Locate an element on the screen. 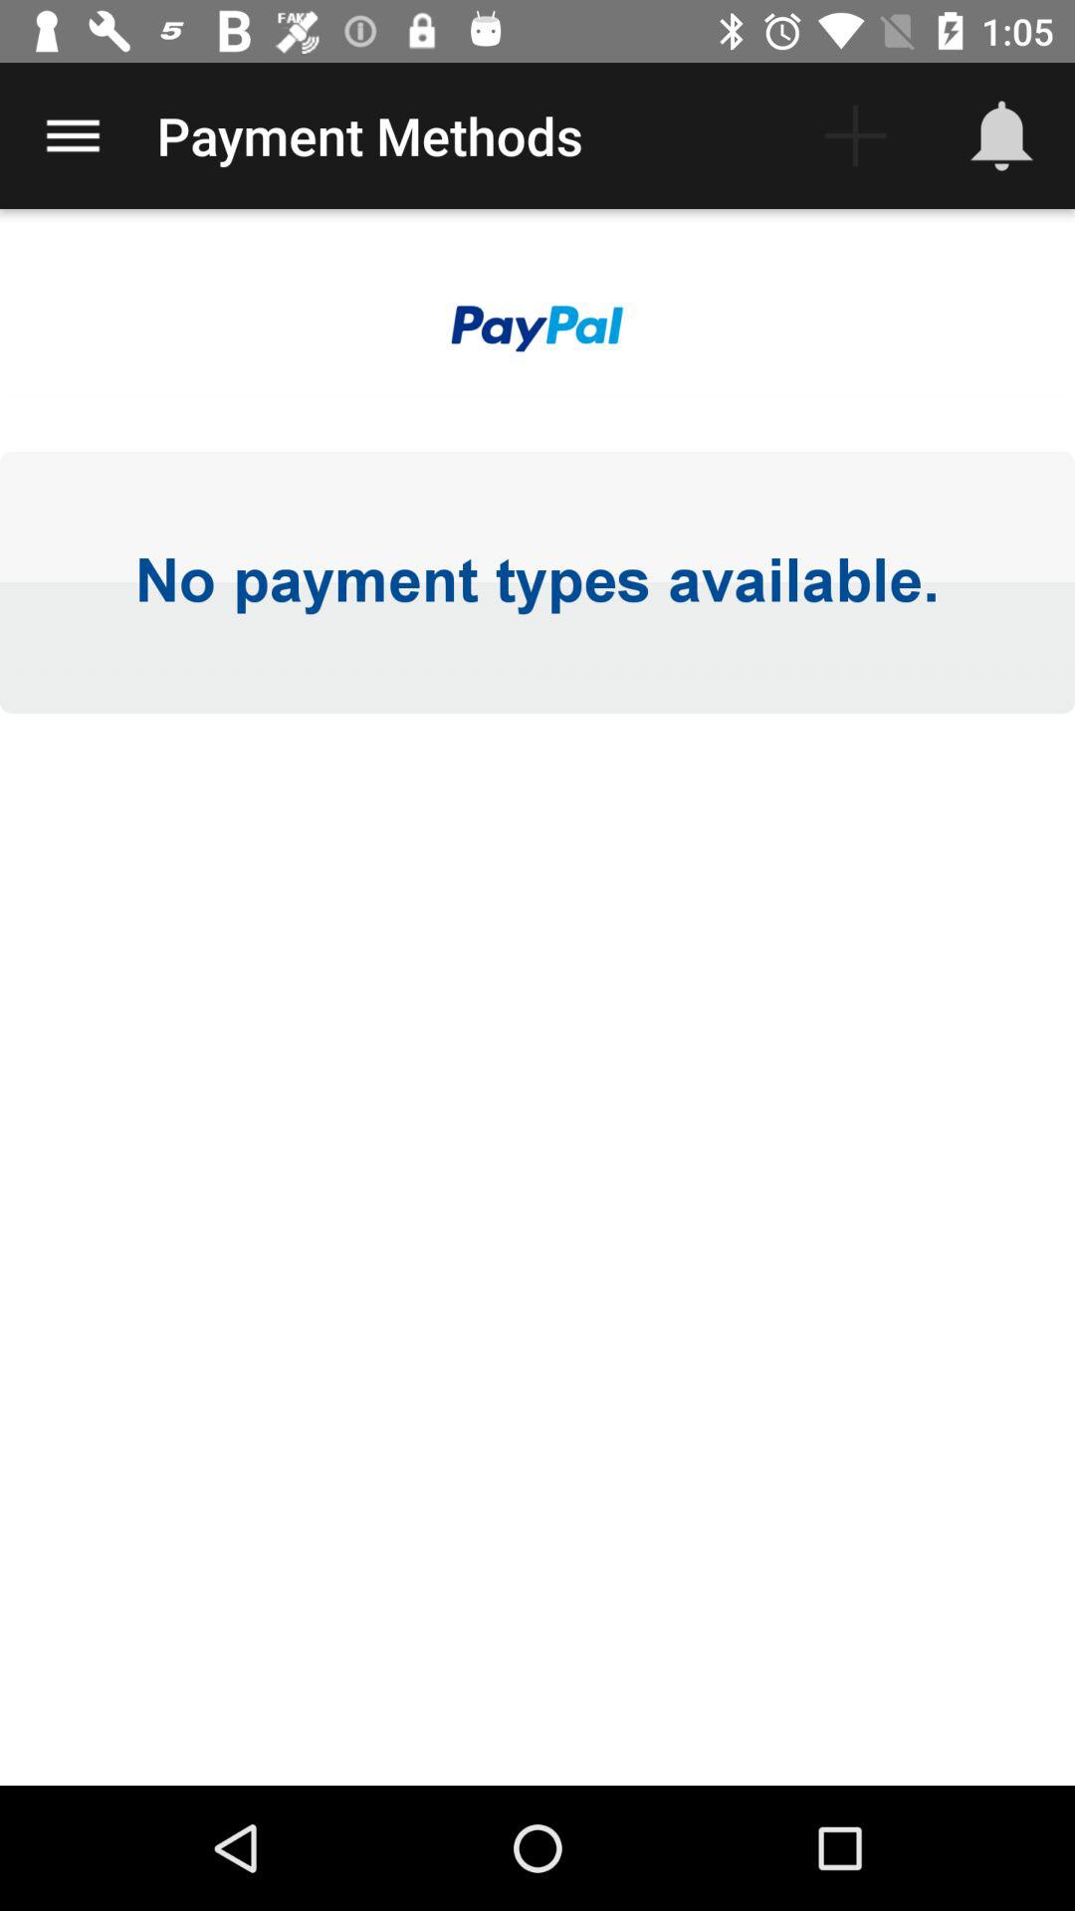 Image resolution: width=1075 pixels, height=1911 pixels. turn off app to the right of payment methods item is located at coordinates (855, 135).